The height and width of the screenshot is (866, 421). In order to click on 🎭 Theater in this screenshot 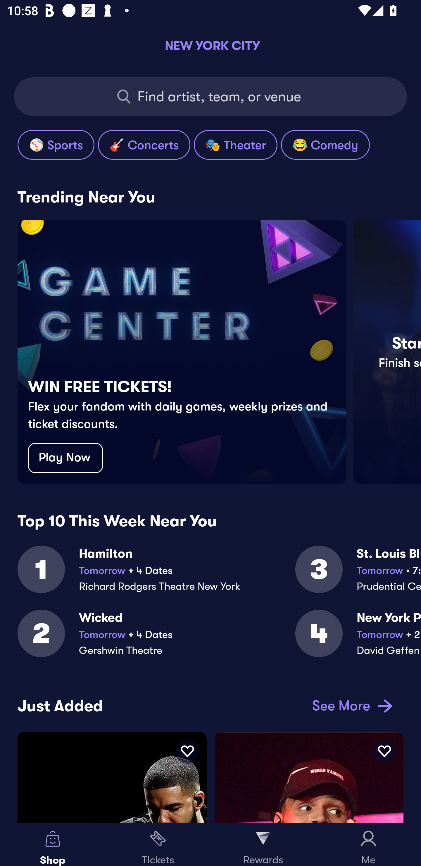, I will do `click(236, 145)`.